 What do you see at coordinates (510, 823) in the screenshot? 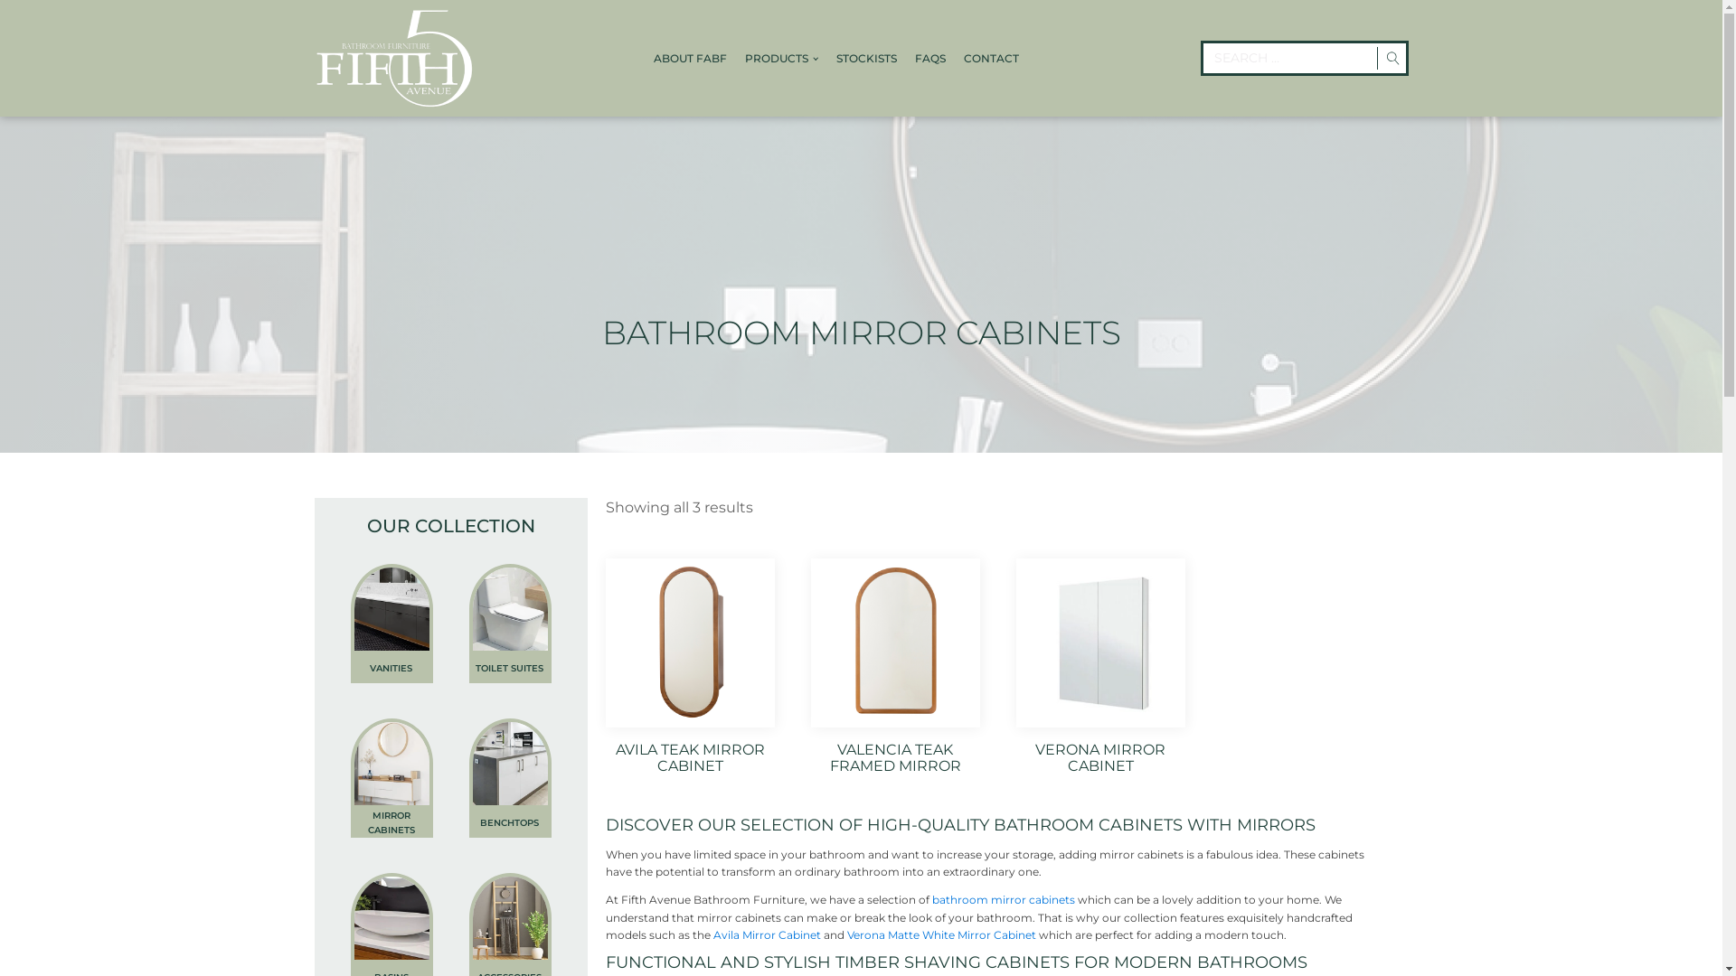
I see `BENCHTOPS` at bounding box center [510, 823].